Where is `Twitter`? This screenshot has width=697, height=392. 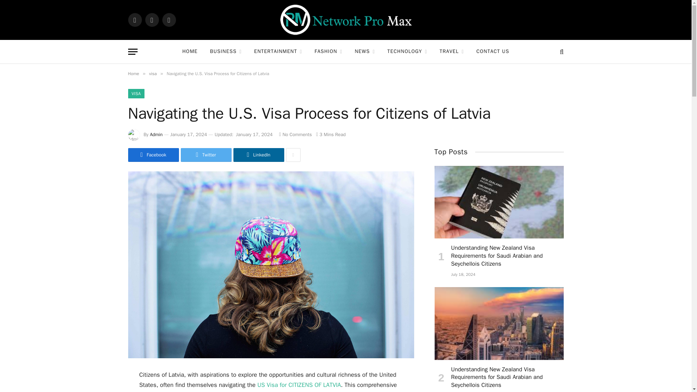
Twitter is located at coordinates (152, 20).